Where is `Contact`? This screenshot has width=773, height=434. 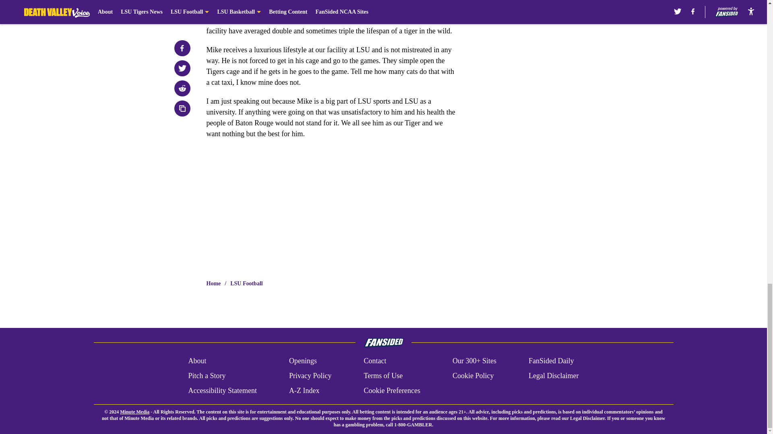
Contact is located at coordinates (374, 361).